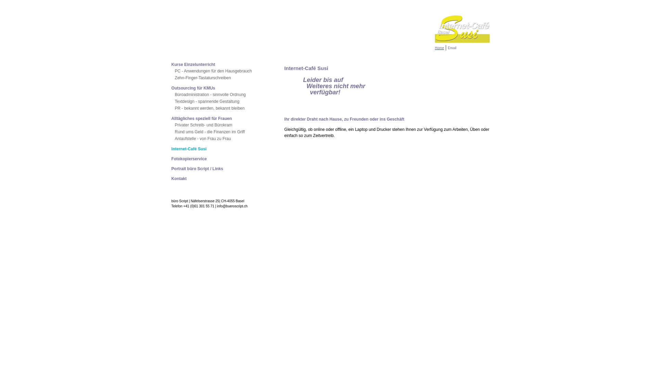 The height and width of the screenshot is (369, 657). What do you see at coordinates (232, 206) in the screenshot?
I see `info@bueroscript.ch` at bounding box center [232, 206].